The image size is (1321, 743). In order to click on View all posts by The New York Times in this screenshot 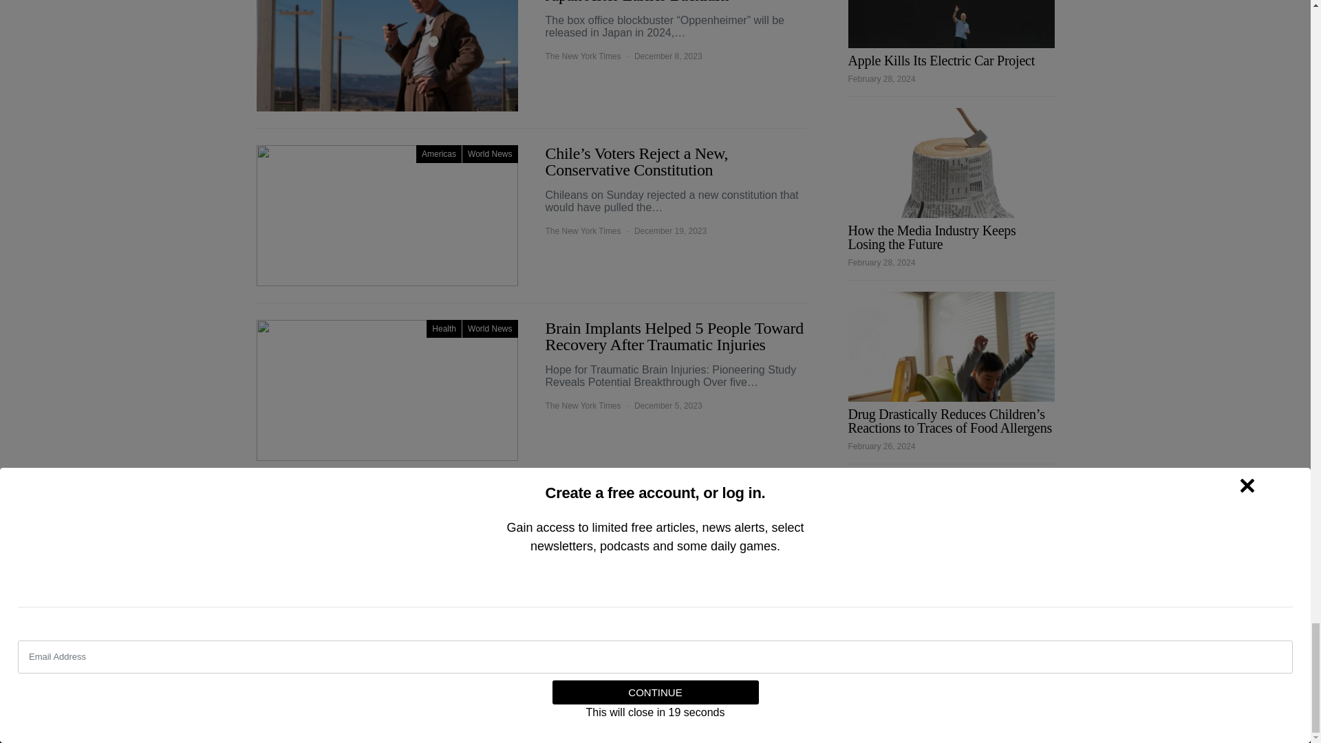, I will do `click(582, 231)`.